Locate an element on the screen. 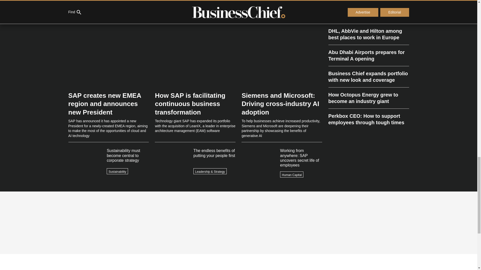 The height and width of the screenshot is (270, 481). DHL, AbbVie and Hilton among best places to work in Europe is located at coordinates (368, 36).